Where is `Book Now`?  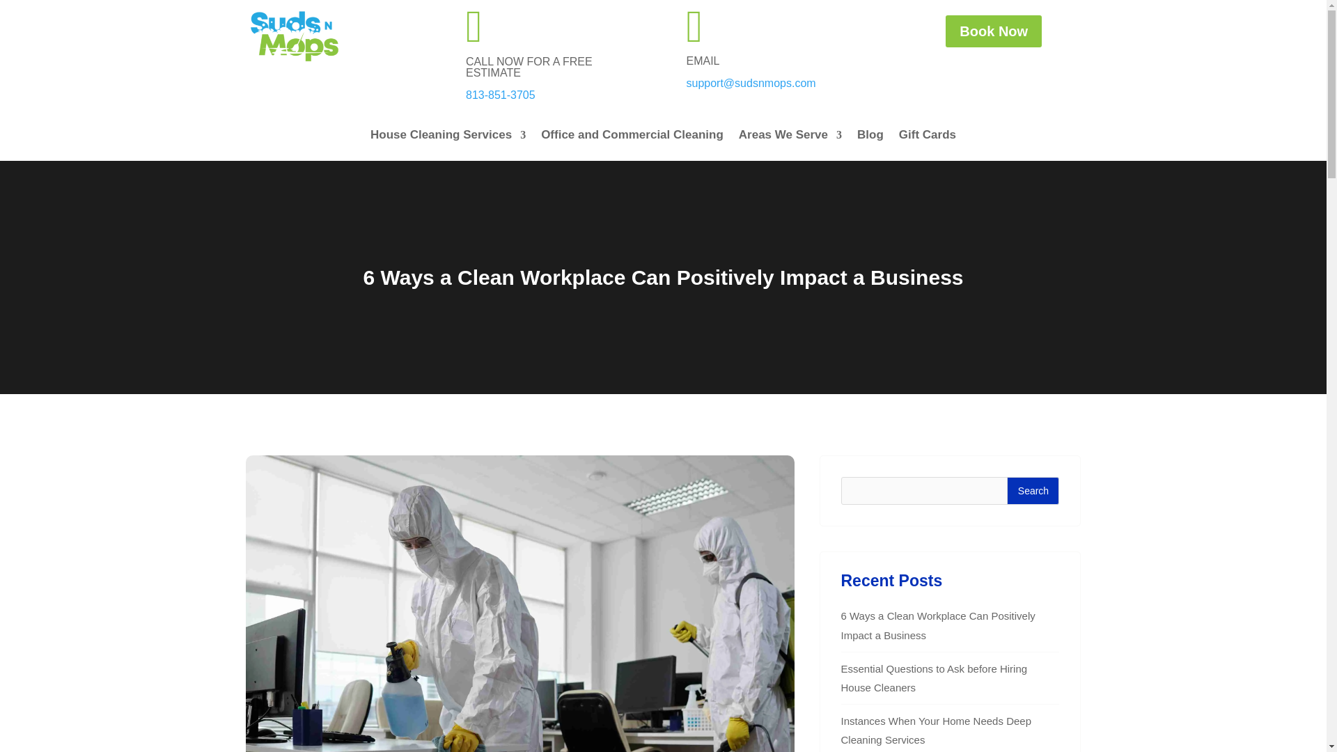 Book Now is located at coordinates (993, 31).